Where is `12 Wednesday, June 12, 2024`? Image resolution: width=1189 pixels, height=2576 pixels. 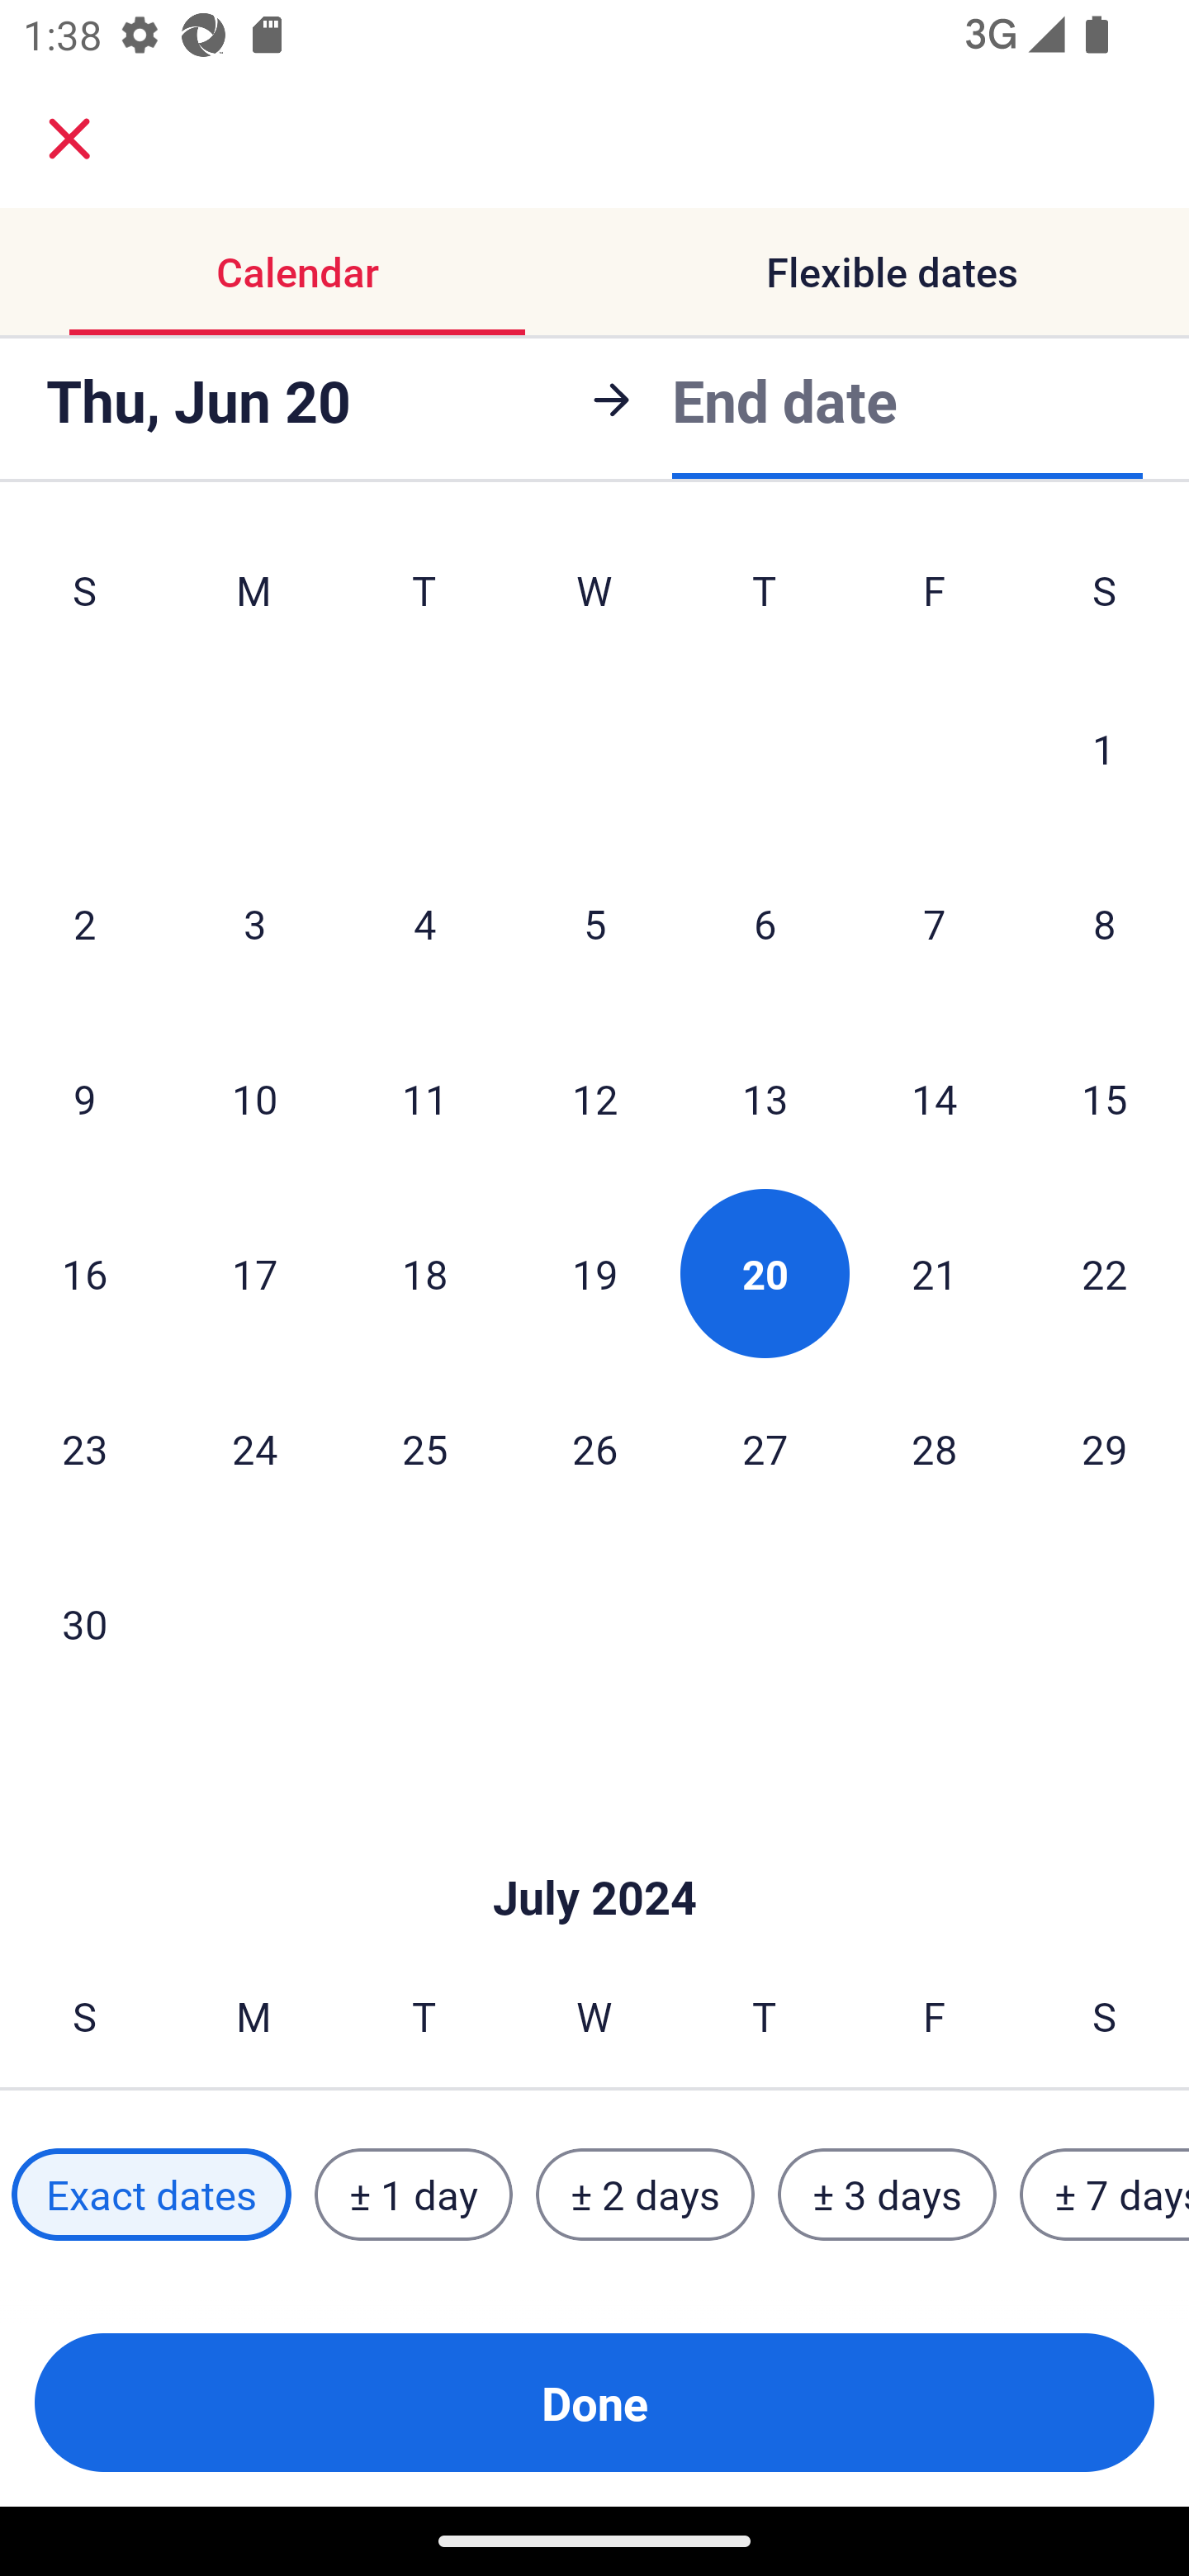 12 Wednesday, June 12, 2024 is located at coordinates (594, 1098).